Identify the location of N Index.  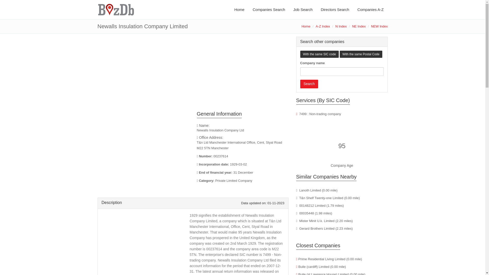
(341, 26).